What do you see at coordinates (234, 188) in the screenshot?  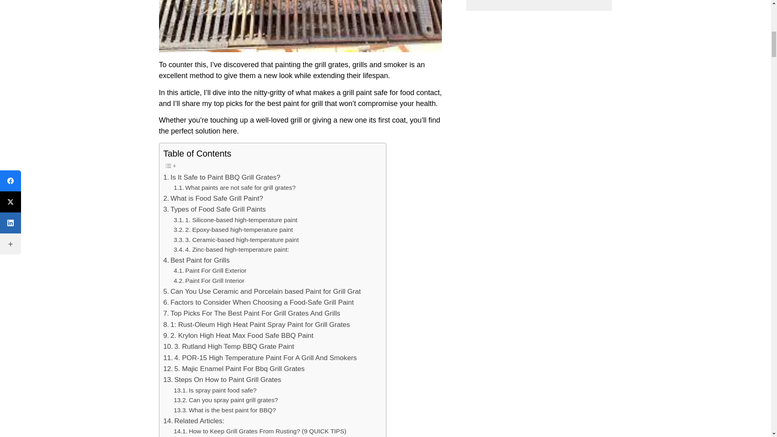 I see `What paints are not safe for grill grates?` at bounding box center [234, 188].